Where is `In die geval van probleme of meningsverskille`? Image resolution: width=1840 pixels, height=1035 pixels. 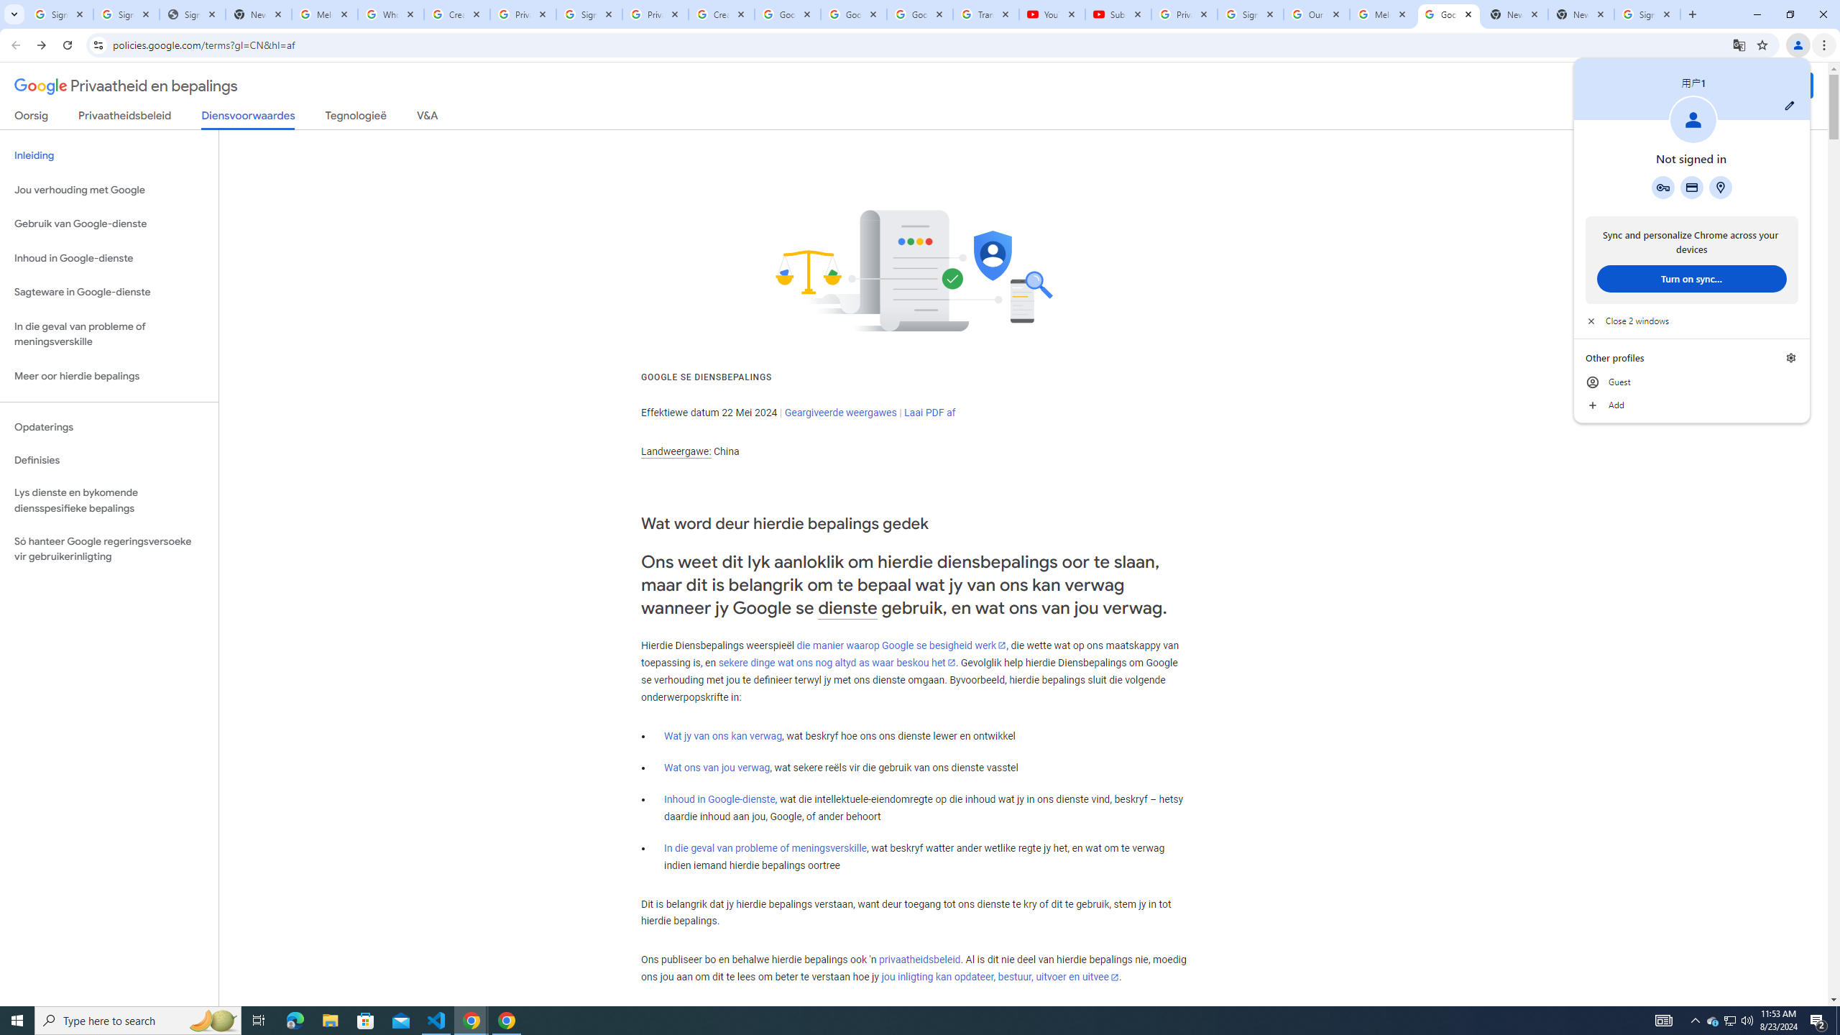
In die geval van probleme of meningsverskille is located at coordinates (1118, 14).